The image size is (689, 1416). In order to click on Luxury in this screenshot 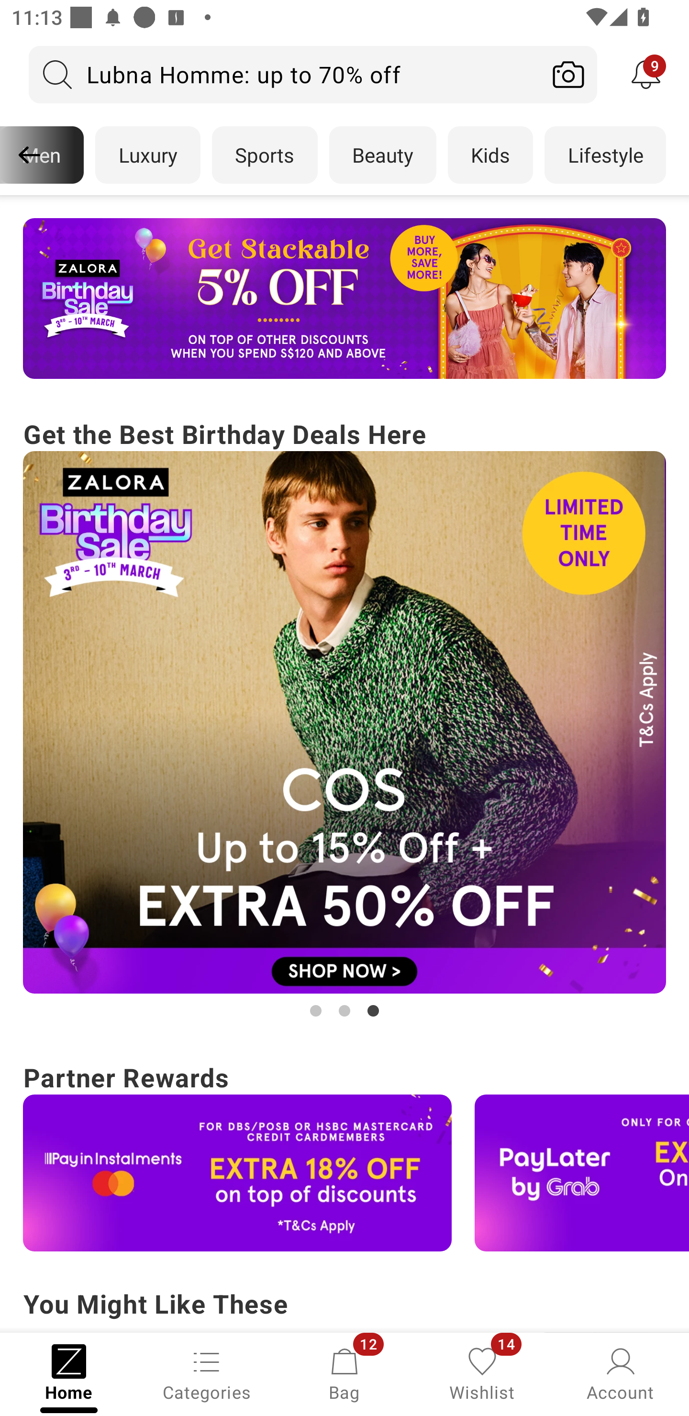, I will do `click(147, 155)`.